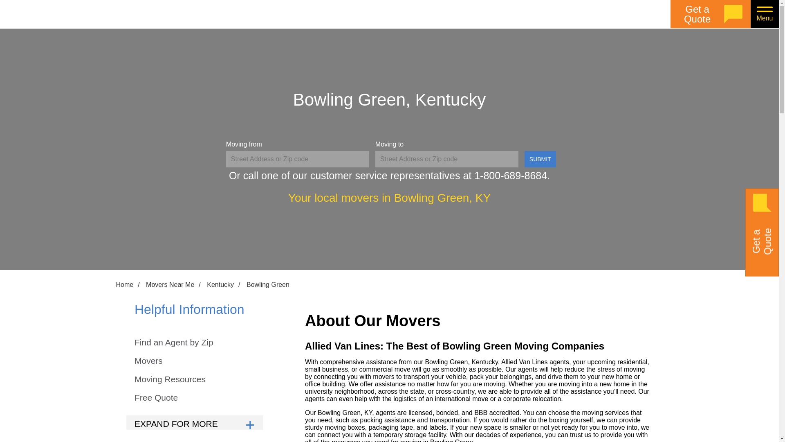  What do you see at coordinates (510, 175) in the screenshot?
I see `1-800-689-8684` at bounding box center [510, 175].